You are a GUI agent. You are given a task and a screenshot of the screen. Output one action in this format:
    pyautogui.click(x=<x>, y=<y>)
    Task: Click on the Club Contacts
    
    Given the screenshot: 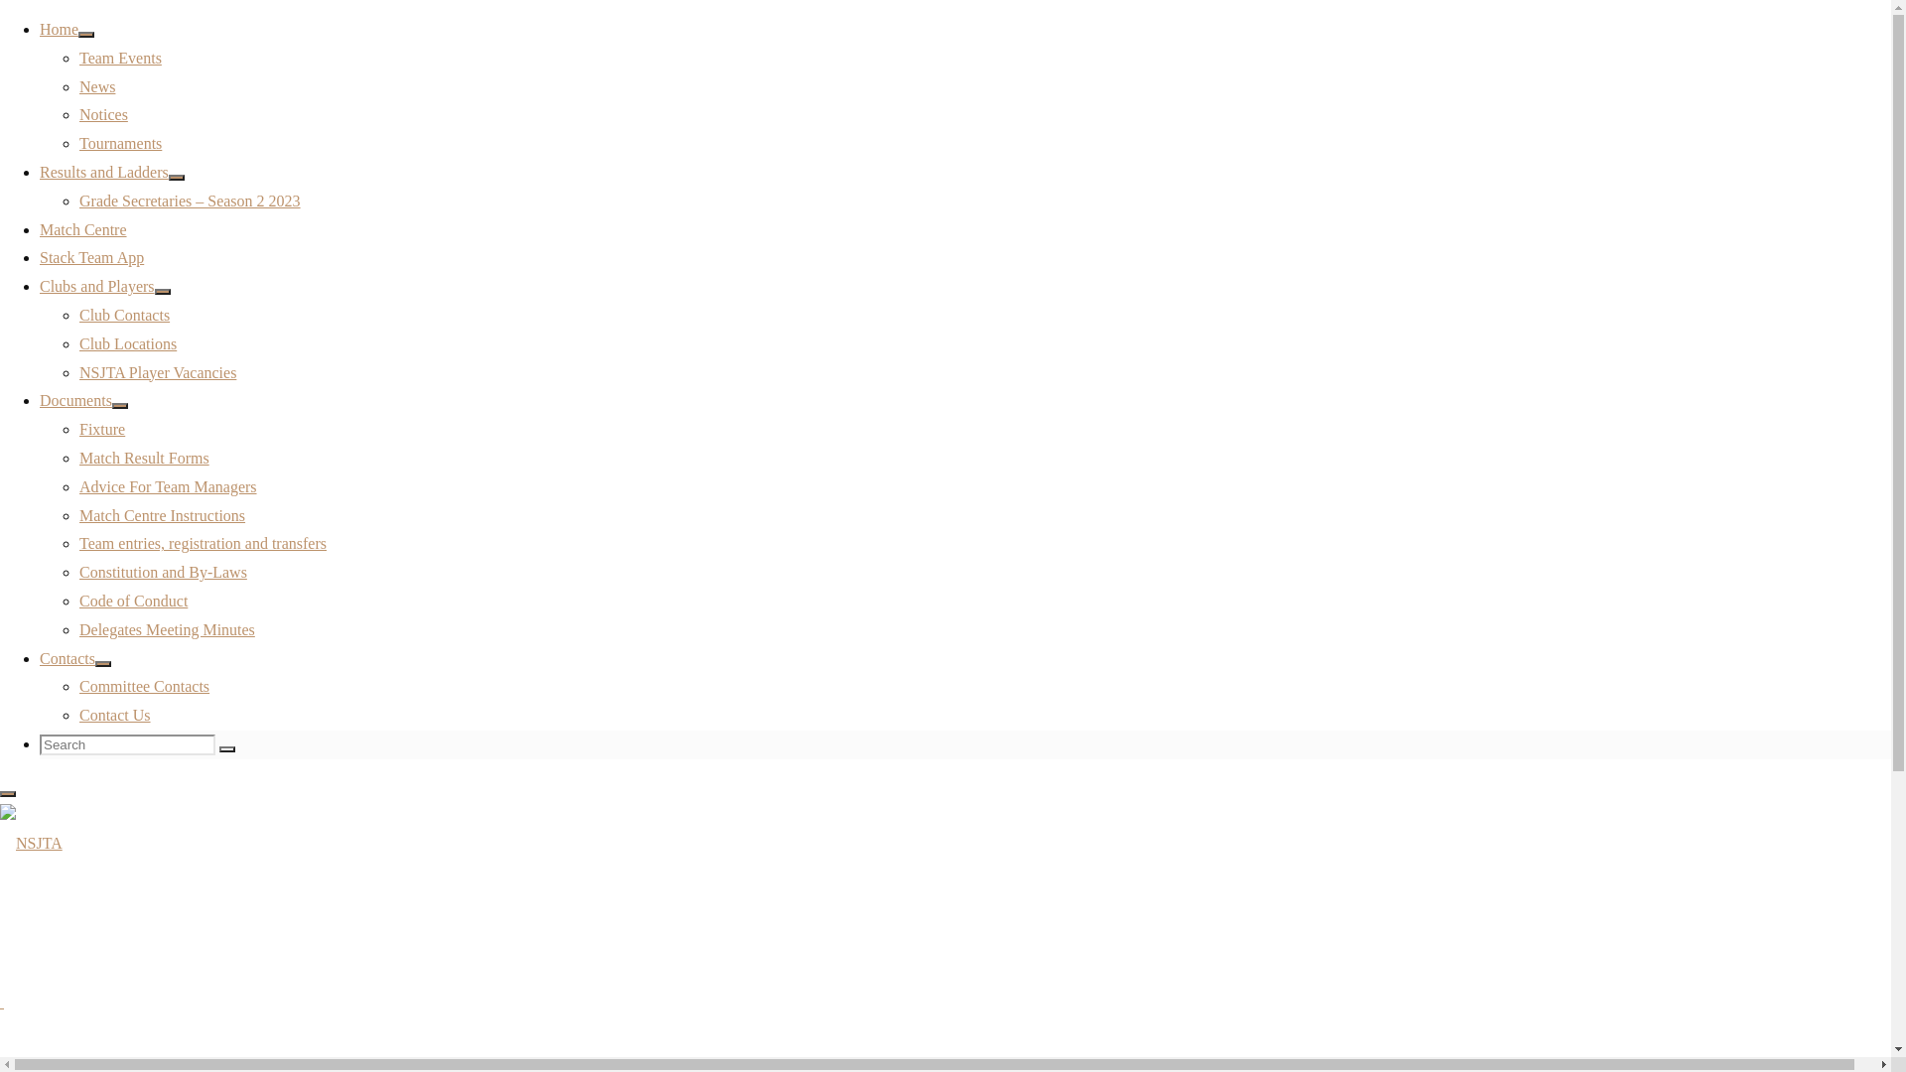 What is the action you would take?
    pyautogui.click(x=125, y=316)
    